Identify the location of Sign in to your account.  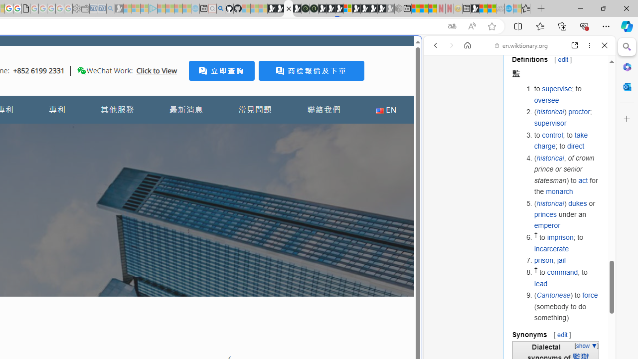
(348, 9).